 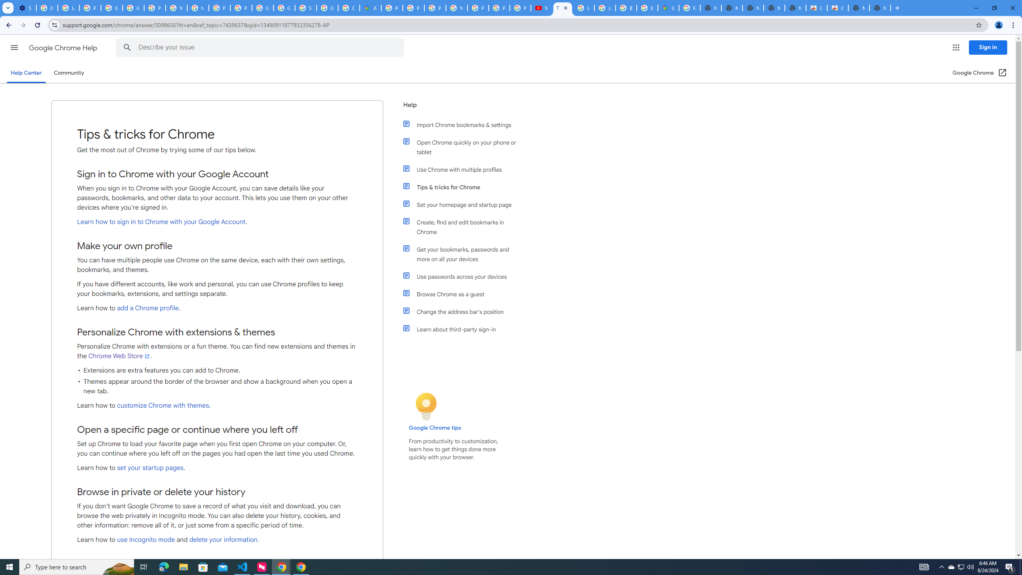 What do you see at coordinates (464, 147) in the screenshot?
I see `Open Chrome quickly on your phone or tablet` at bounding box center [464, 147].